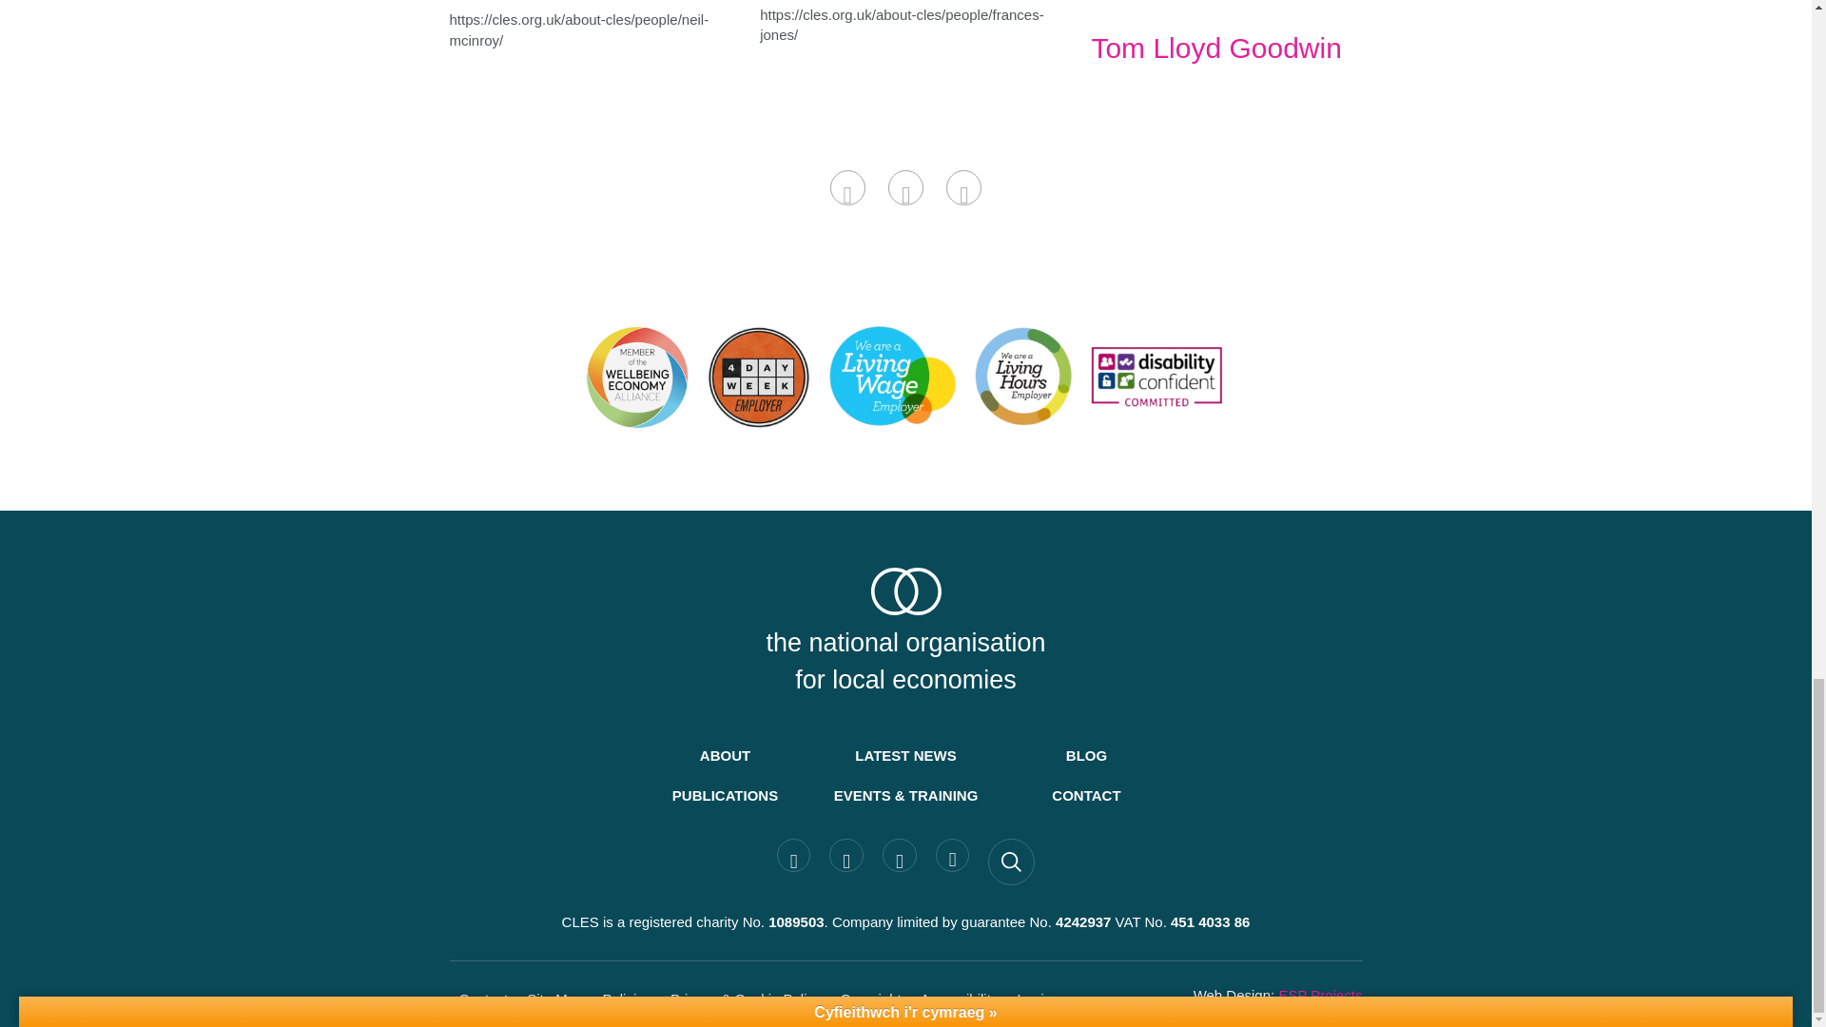  I want to click on Share on Facebook, so click(848, 188).